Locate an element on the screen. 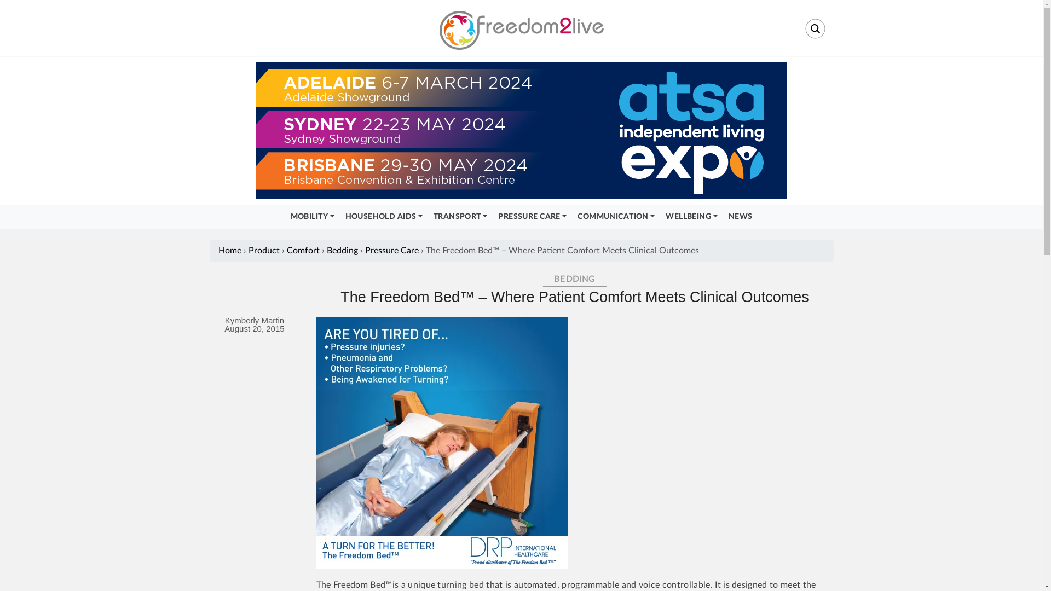 Image resolution: width=1051 pixels, height=591 pixels. Home is located at coordinates (229, 251).